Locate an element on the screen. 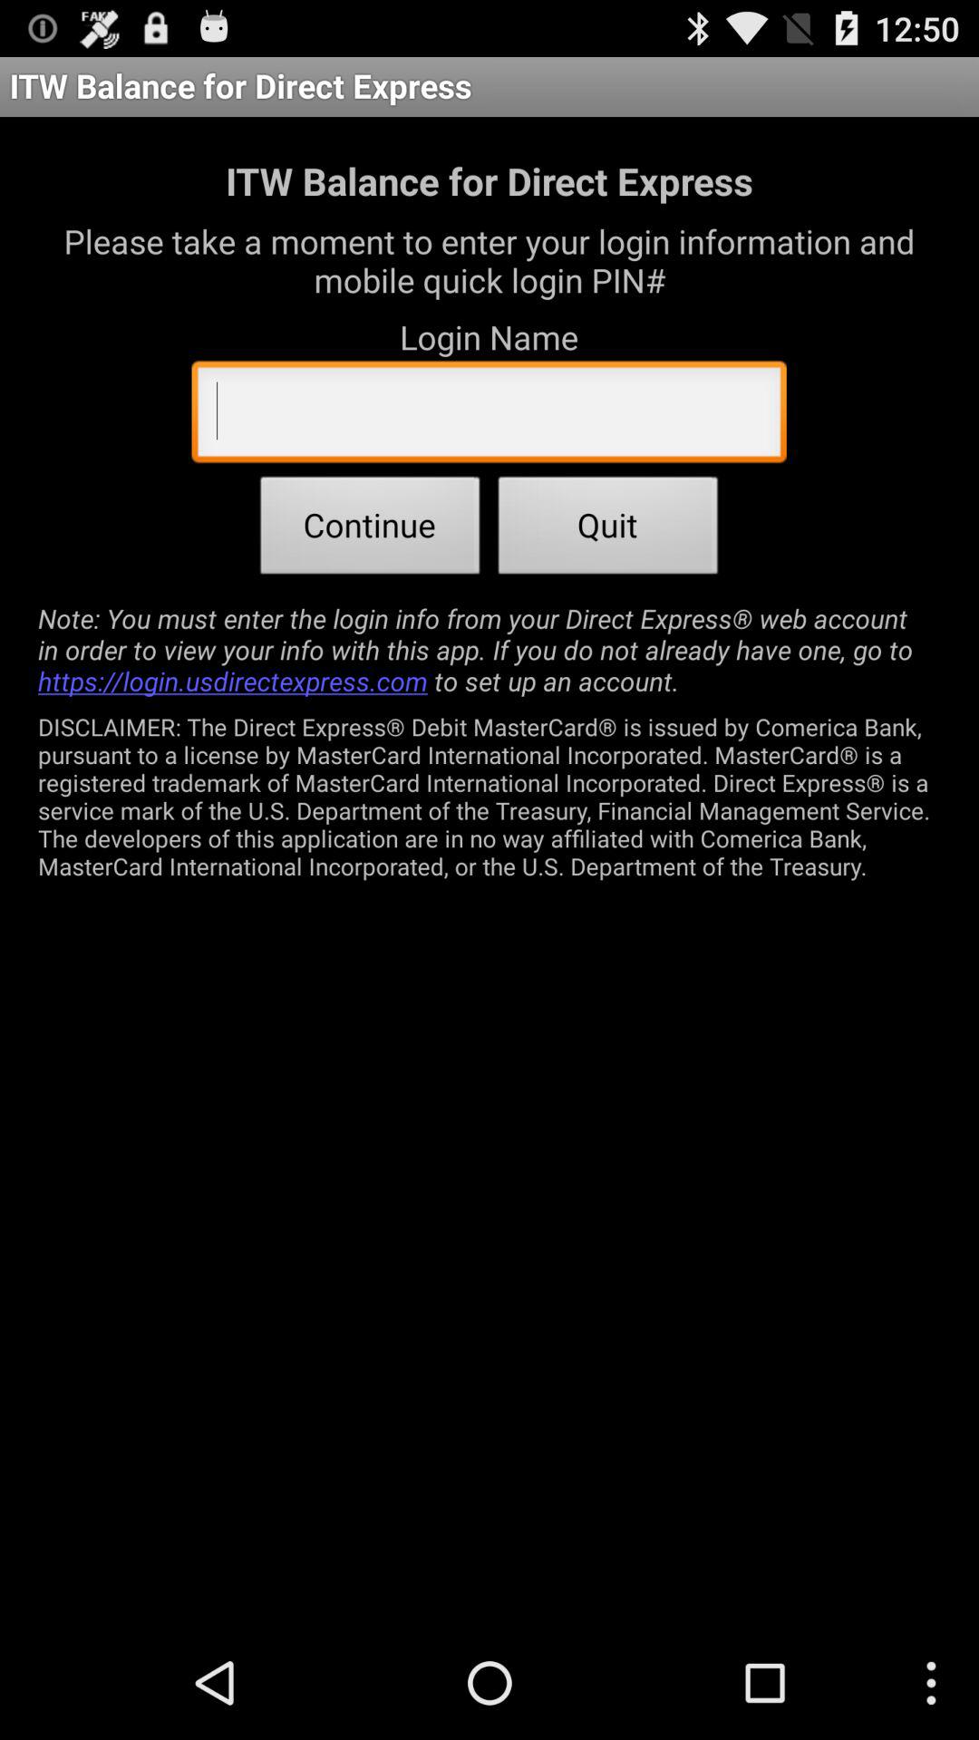  swipe to continue icon is located at coordinates (370, 530).